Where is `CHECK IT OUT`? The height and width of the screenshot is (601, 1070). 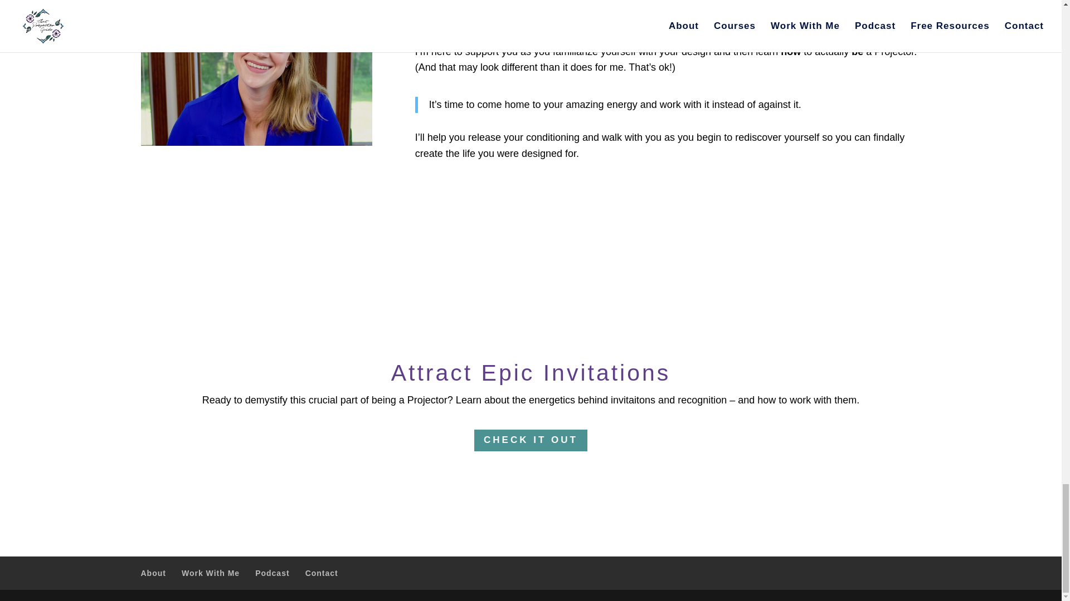 CHECK IT OUT is located at coordinates (531, 441).